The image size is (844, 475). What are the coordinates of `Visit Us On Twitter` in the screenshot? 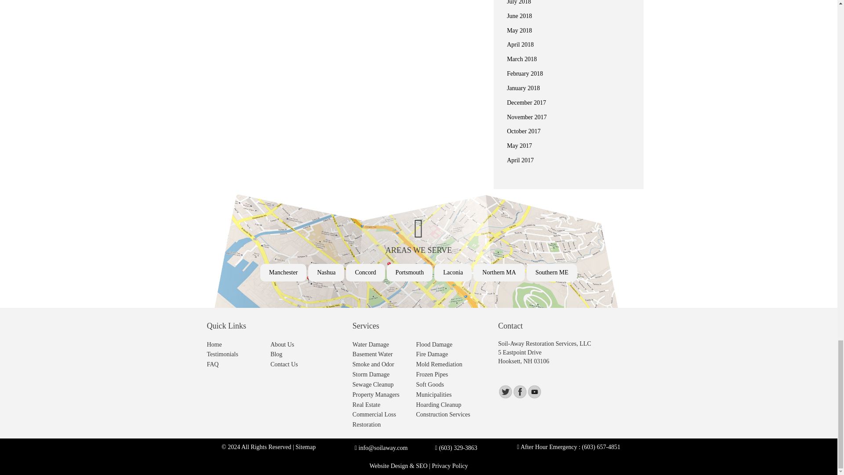 It's located at (505, 391).